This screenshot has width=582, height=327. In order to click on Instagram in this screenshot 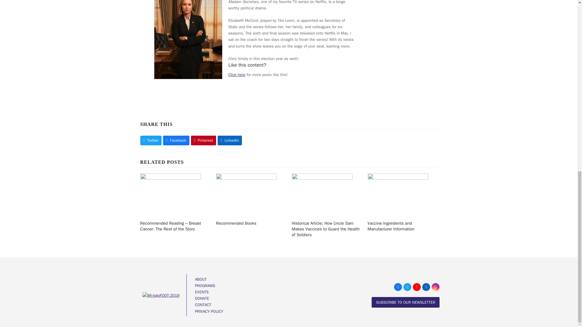, I will do `click(435, 287)`.